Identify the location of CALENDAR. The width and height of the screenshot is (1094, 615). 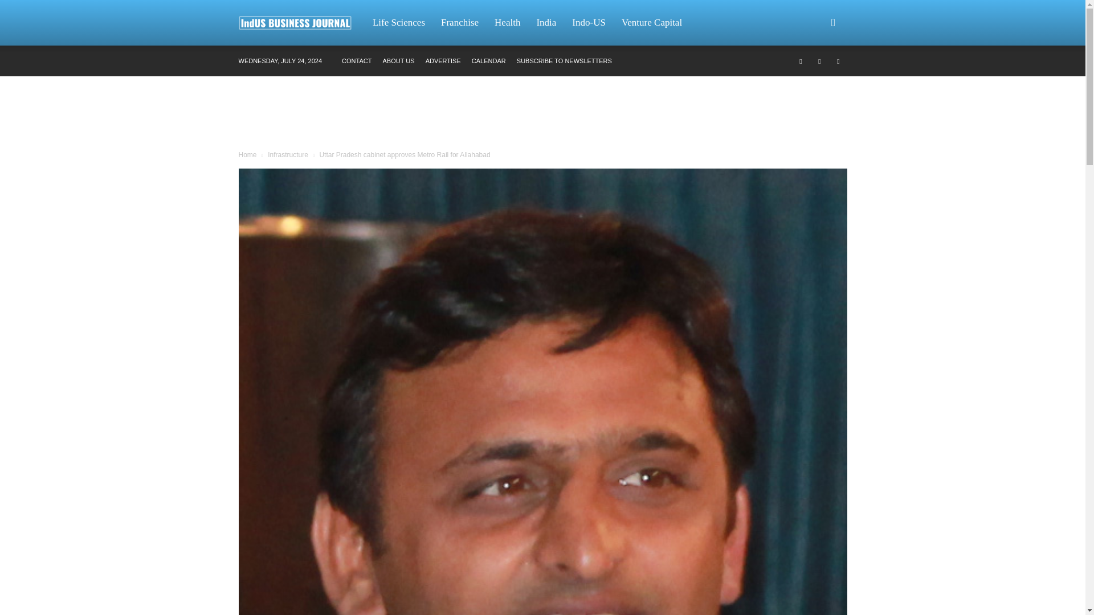
(488, 61).